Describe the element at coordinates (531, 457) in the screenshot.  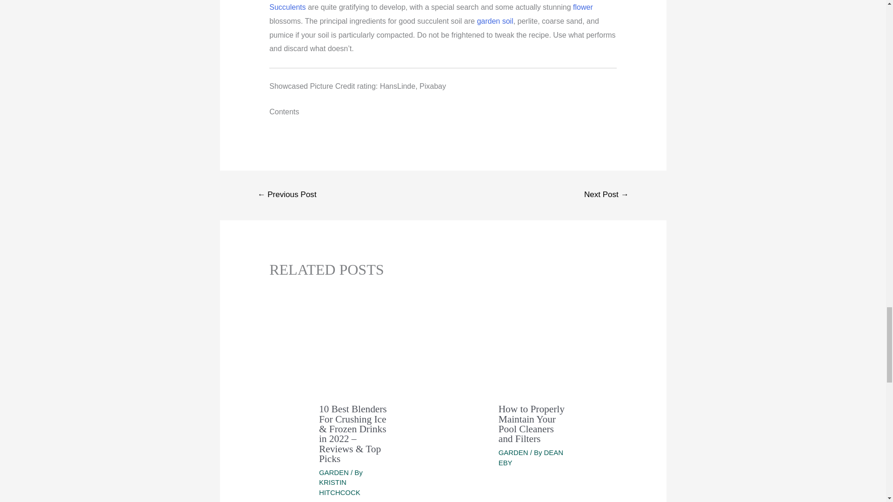
I see `View all posts by DEAN EBY` at that location.